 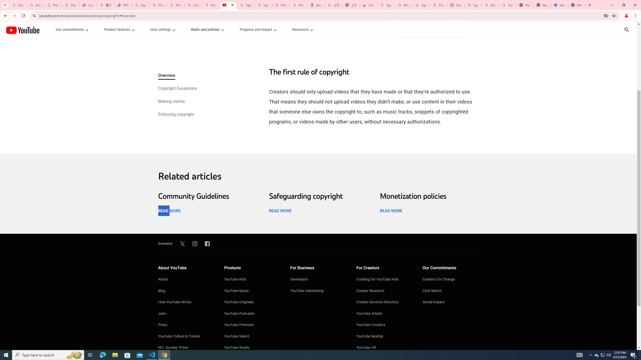 What do you see at coordinates (252, 314) in the screenshot?
I see `YouTube Podcasts` at bounding box center [252, 314].